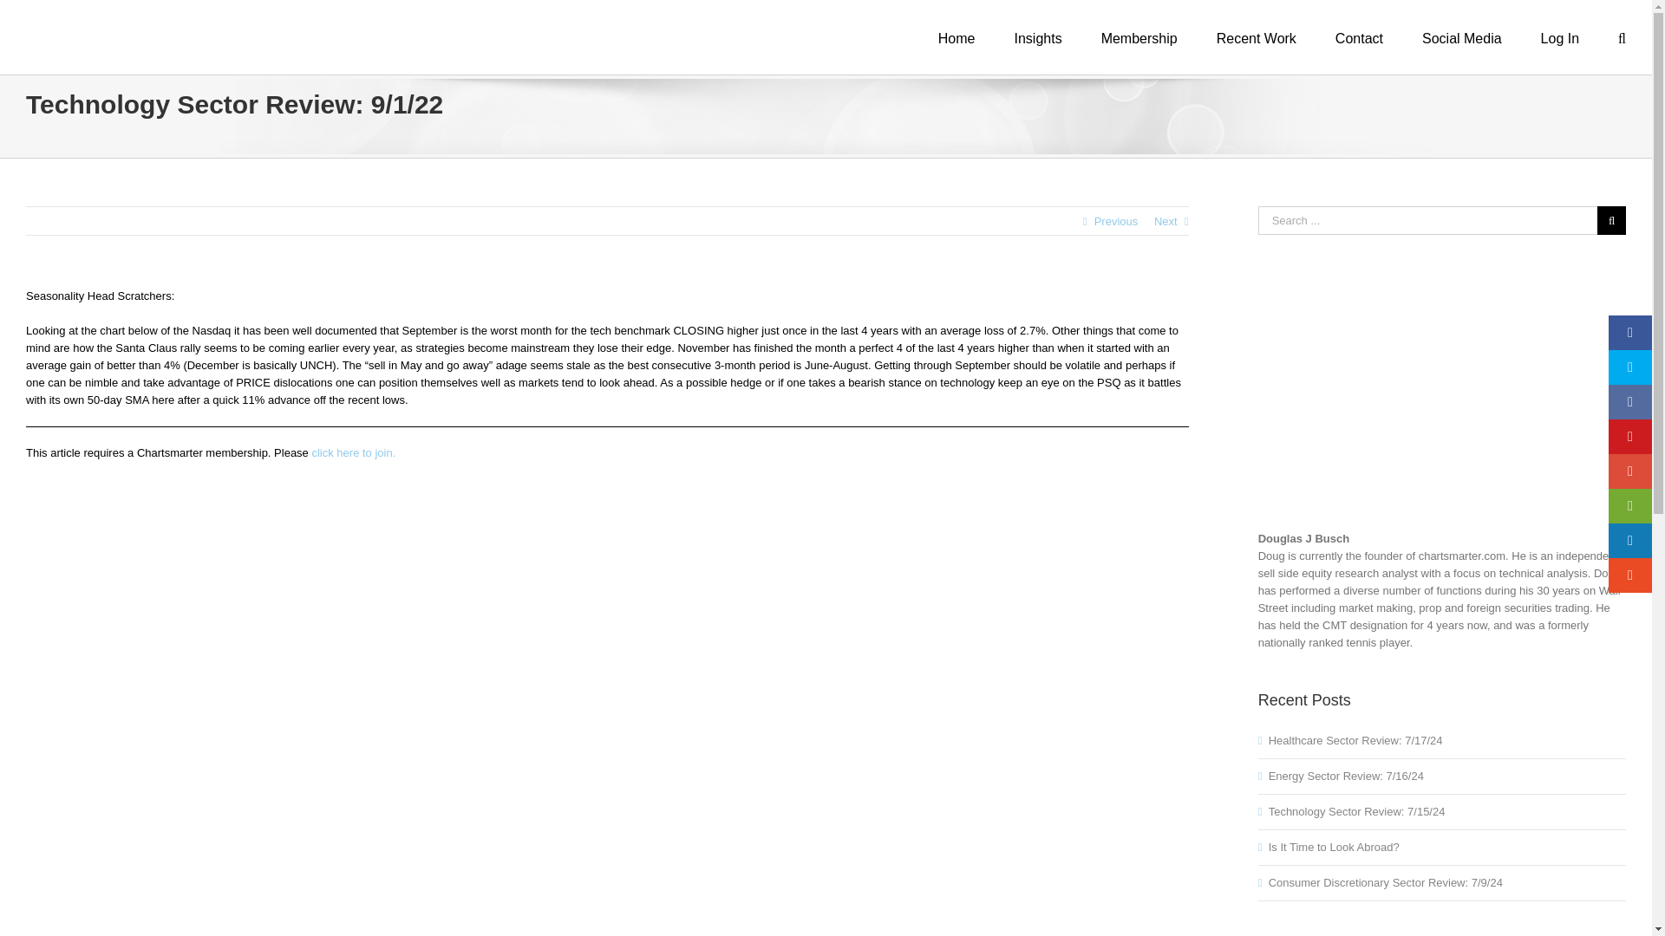 The image size is (1665, 936). What do you see at coordinates (1334, 846) in the screenshot?
I see `Is It Time to Look Abroad?` at bounding box center [1334, 846].